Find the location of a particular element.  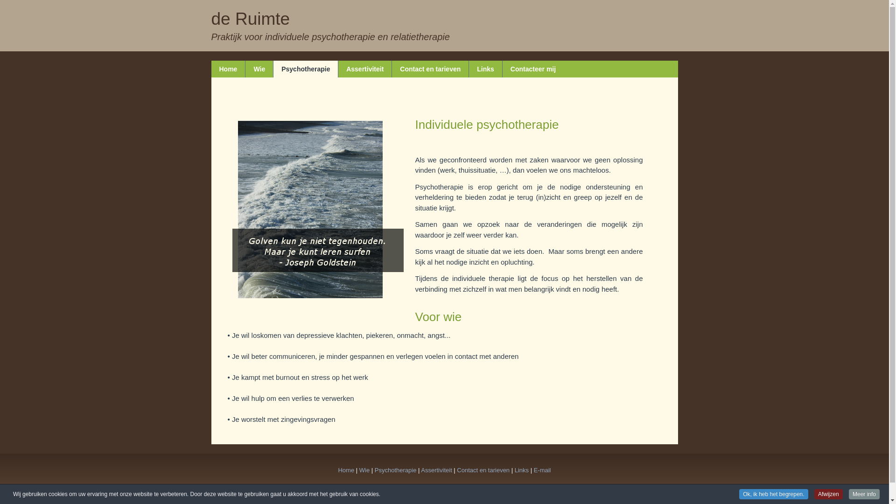

Ok, ik heb het begrepen. is located at coordinates (774, 494).